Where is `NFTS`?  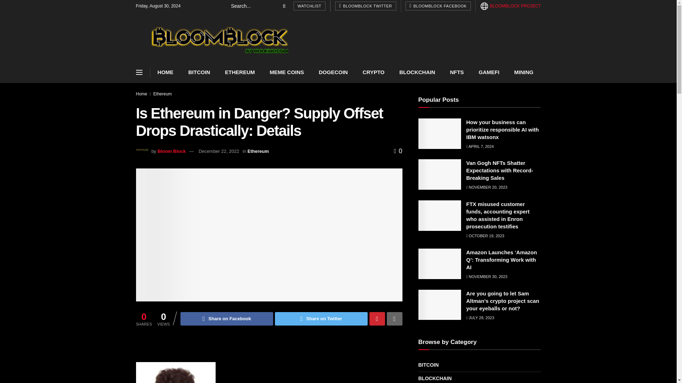 NFTS is located at coordinates (457, 72).